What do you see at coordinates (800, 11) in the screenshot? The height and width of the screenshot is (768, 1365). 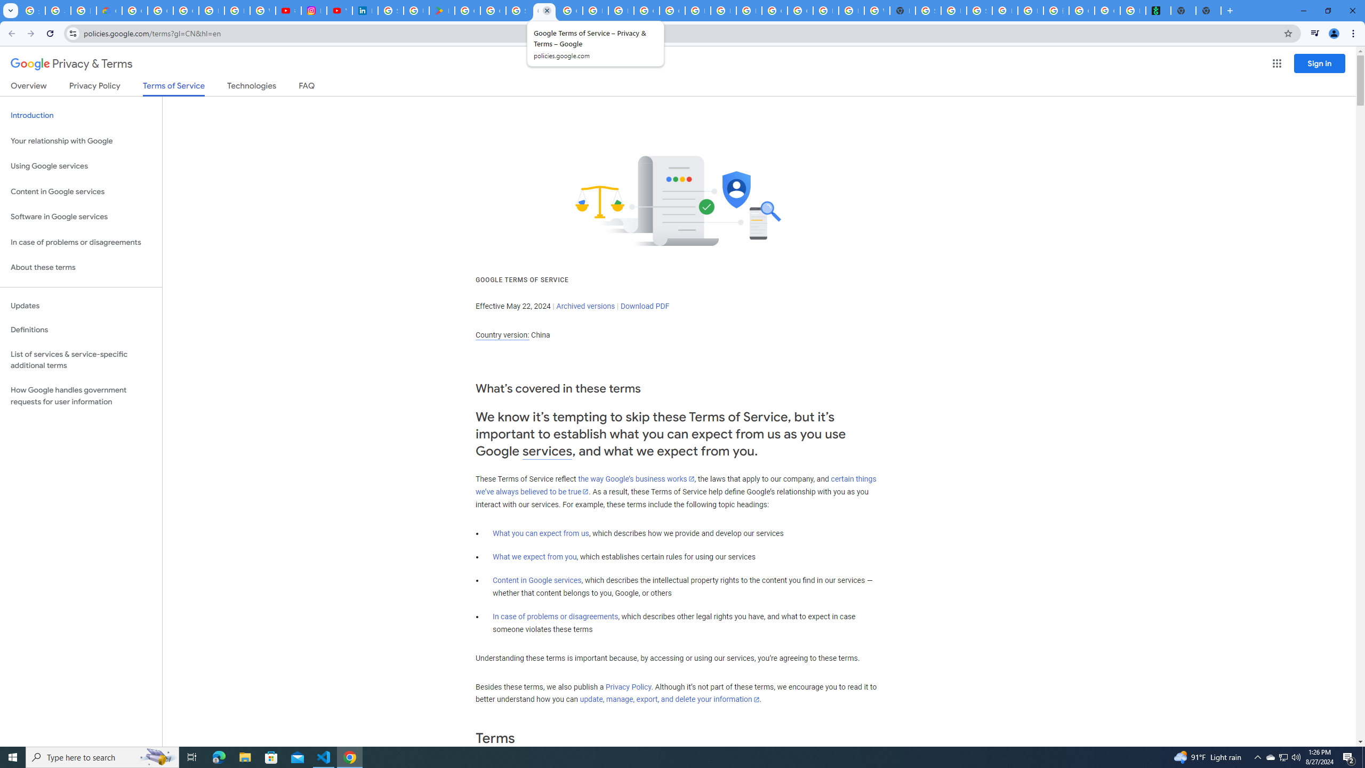 I see `Google Cloud Platform` at bounding box center [800, 11].